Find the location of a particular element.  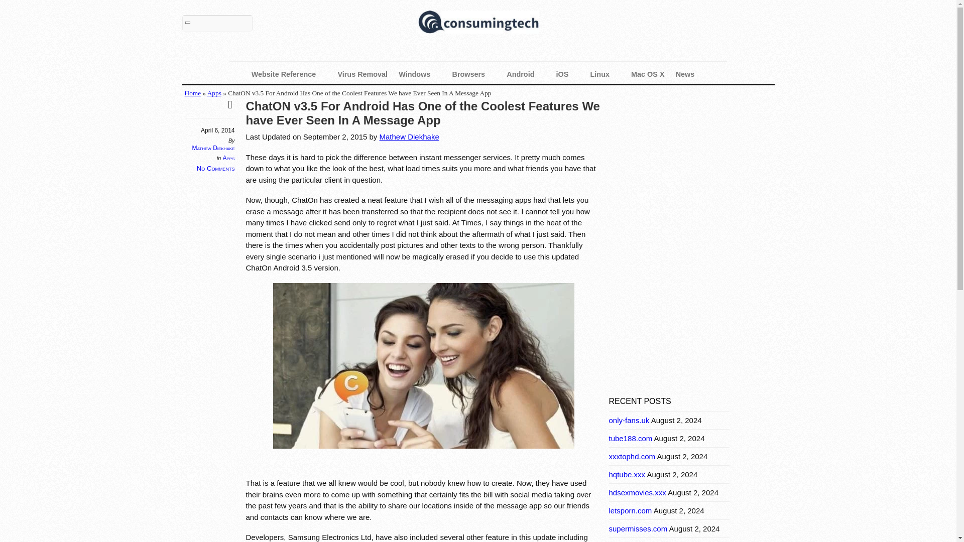

News is located at coordinates (690, 74).